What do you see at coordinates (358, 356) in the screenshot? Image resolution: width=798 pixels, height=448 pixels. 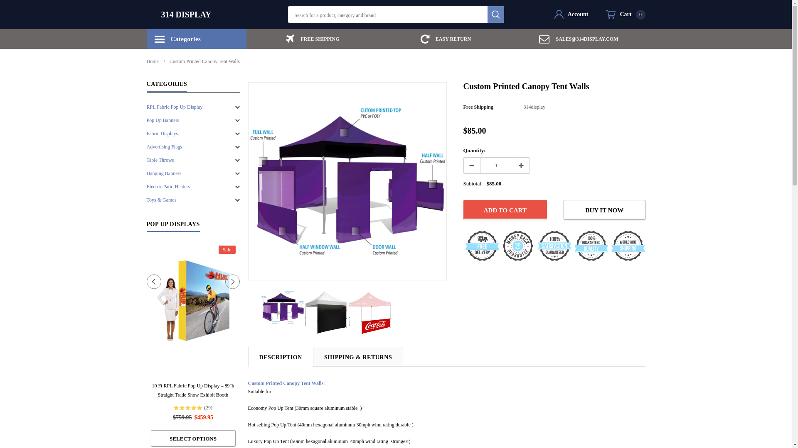 I see `SHIPPING & RETURNS` at bounding box center [358, 356].